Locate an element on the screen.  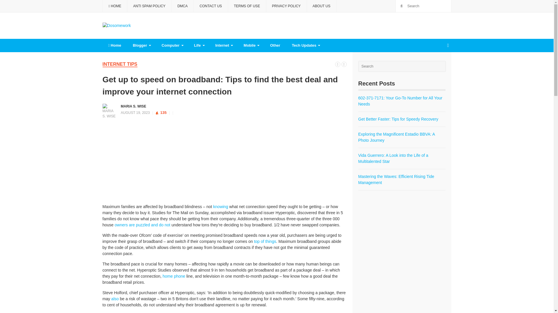
Blogger is located at coordinates (141, 45).